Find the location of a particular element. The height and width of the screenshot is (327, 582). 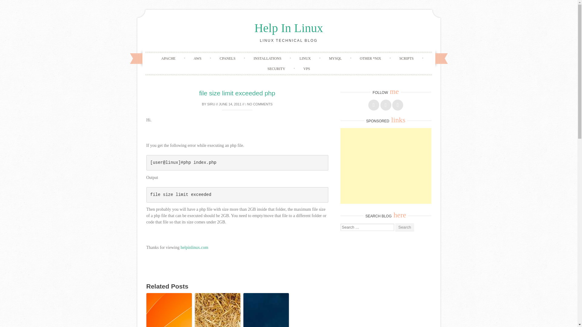

Follow me on Facebook is located at coordinates (374, 105).